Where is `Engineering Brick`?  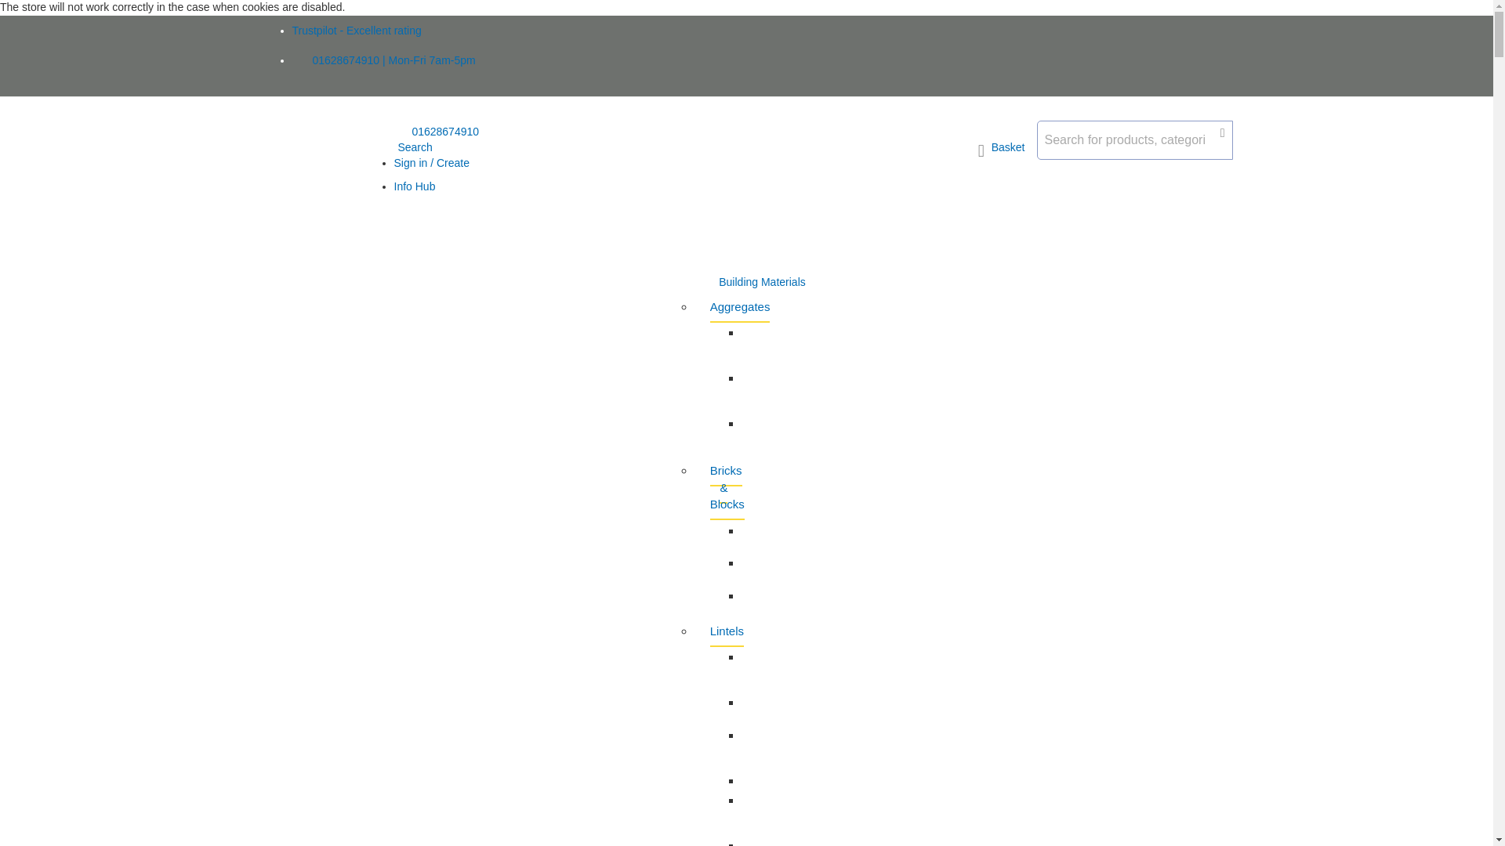 Engineering Brick is located at coordinates (773, 569).